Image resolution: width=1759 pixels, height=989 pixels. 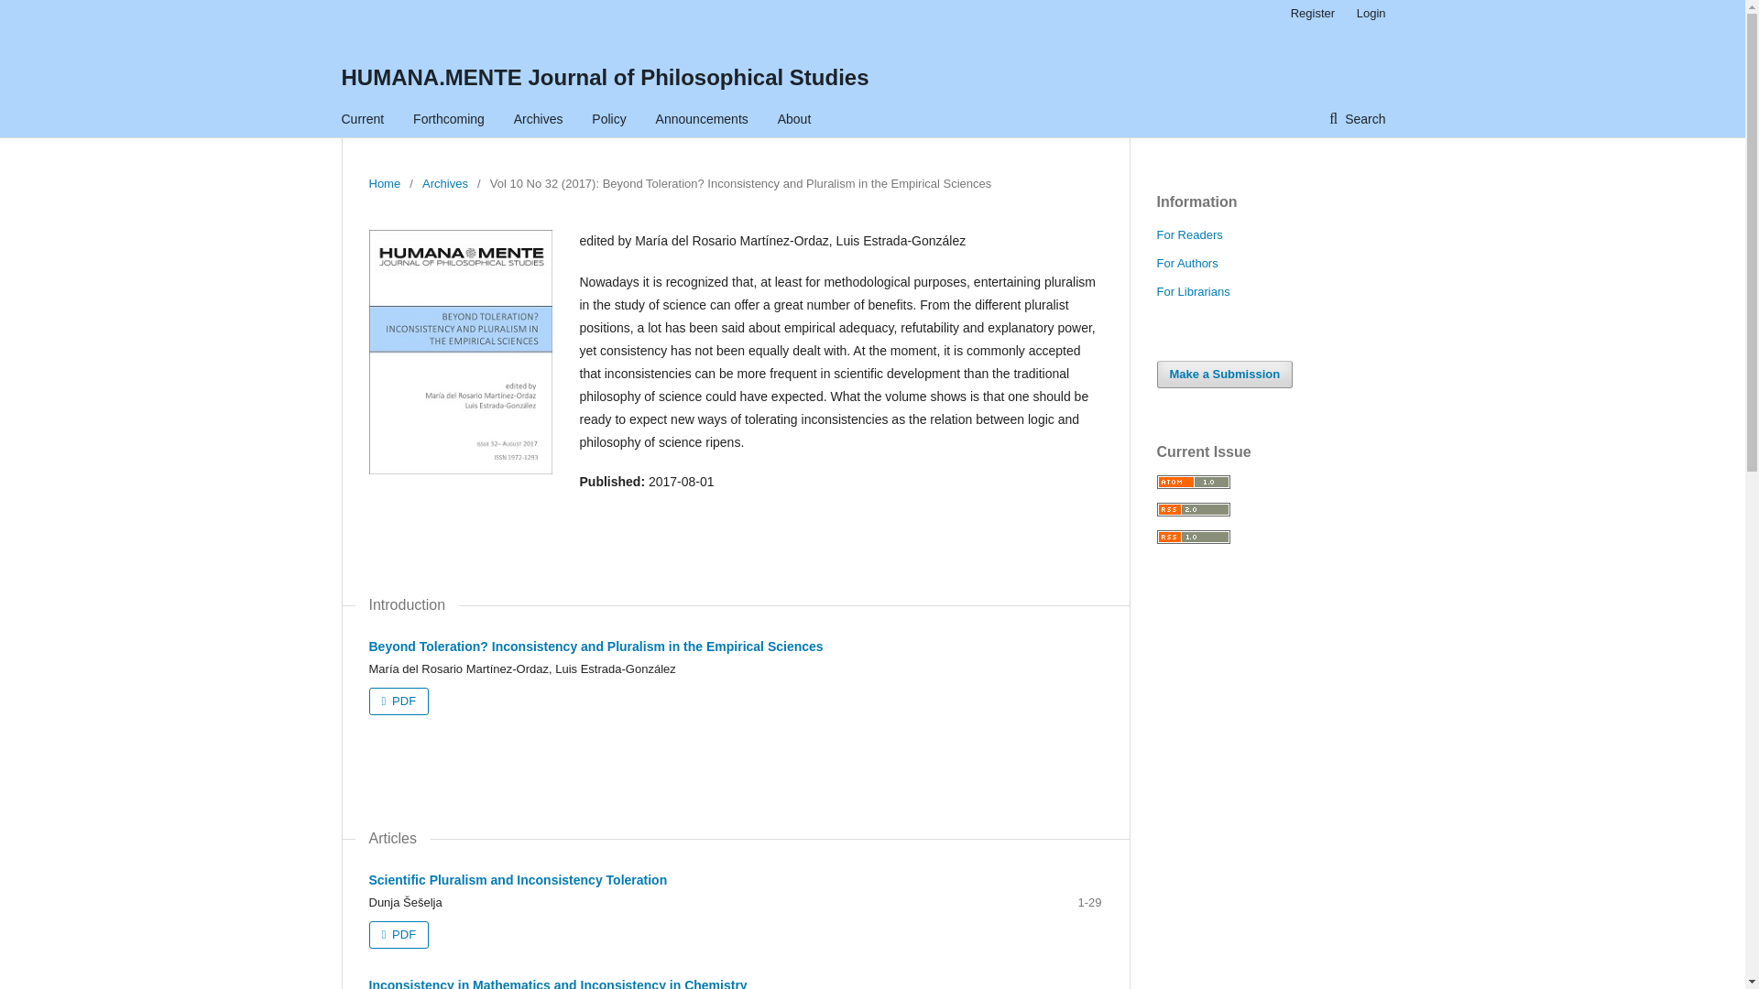 I want to click on Forthcoming, so click(x=449, y=119).